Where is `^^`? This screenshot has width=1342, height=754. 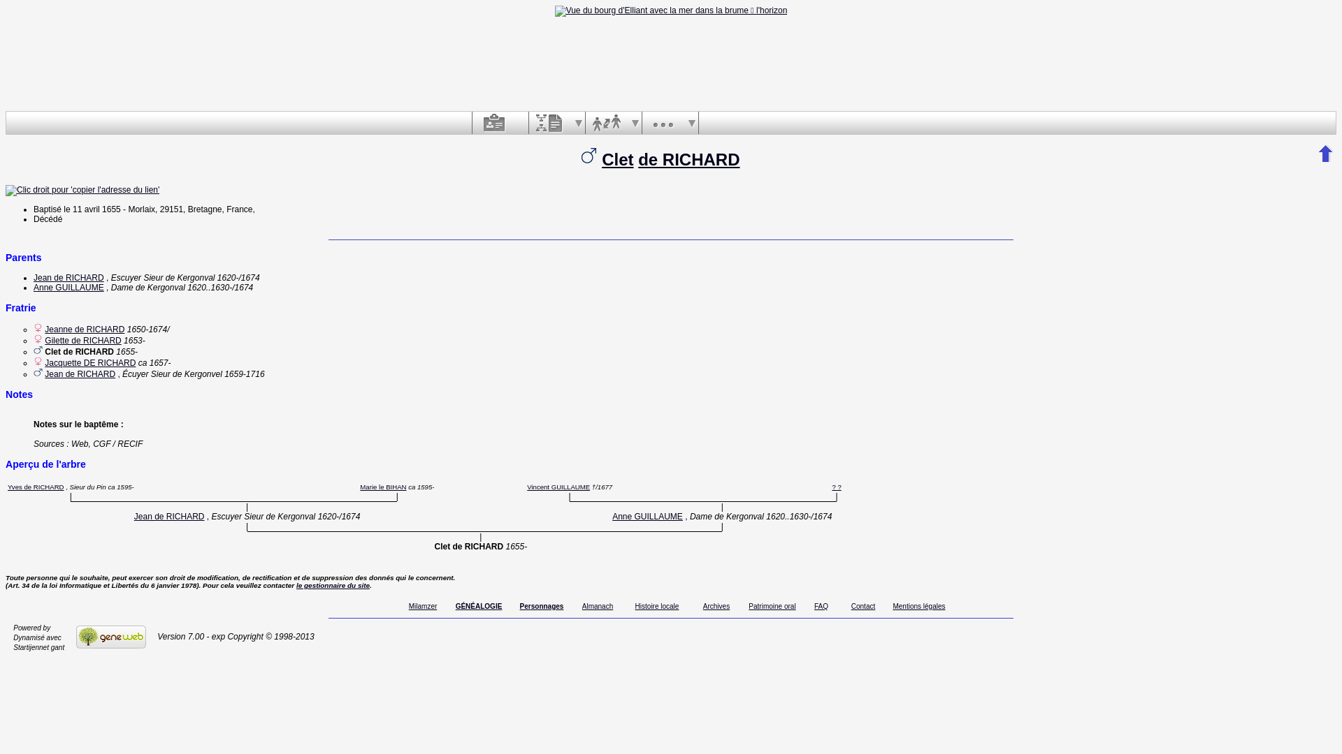 ^^ is located at coordinates (1326, 154).